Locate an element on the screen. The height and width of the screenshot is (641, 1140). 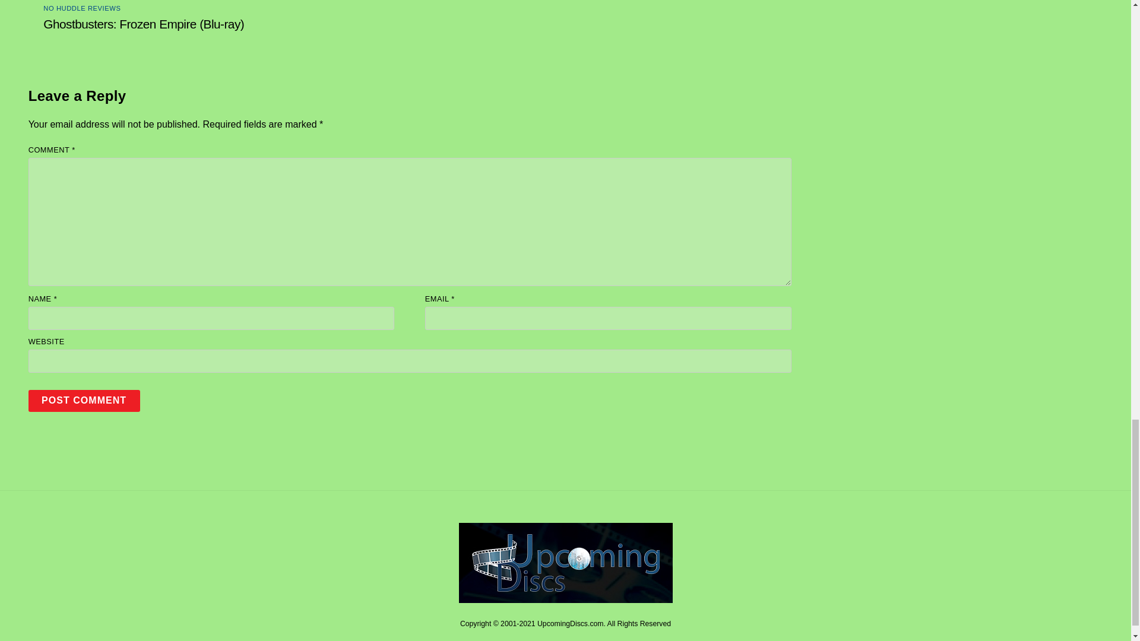
UpcomingDiscs.com is located at coordinates (565, 598).